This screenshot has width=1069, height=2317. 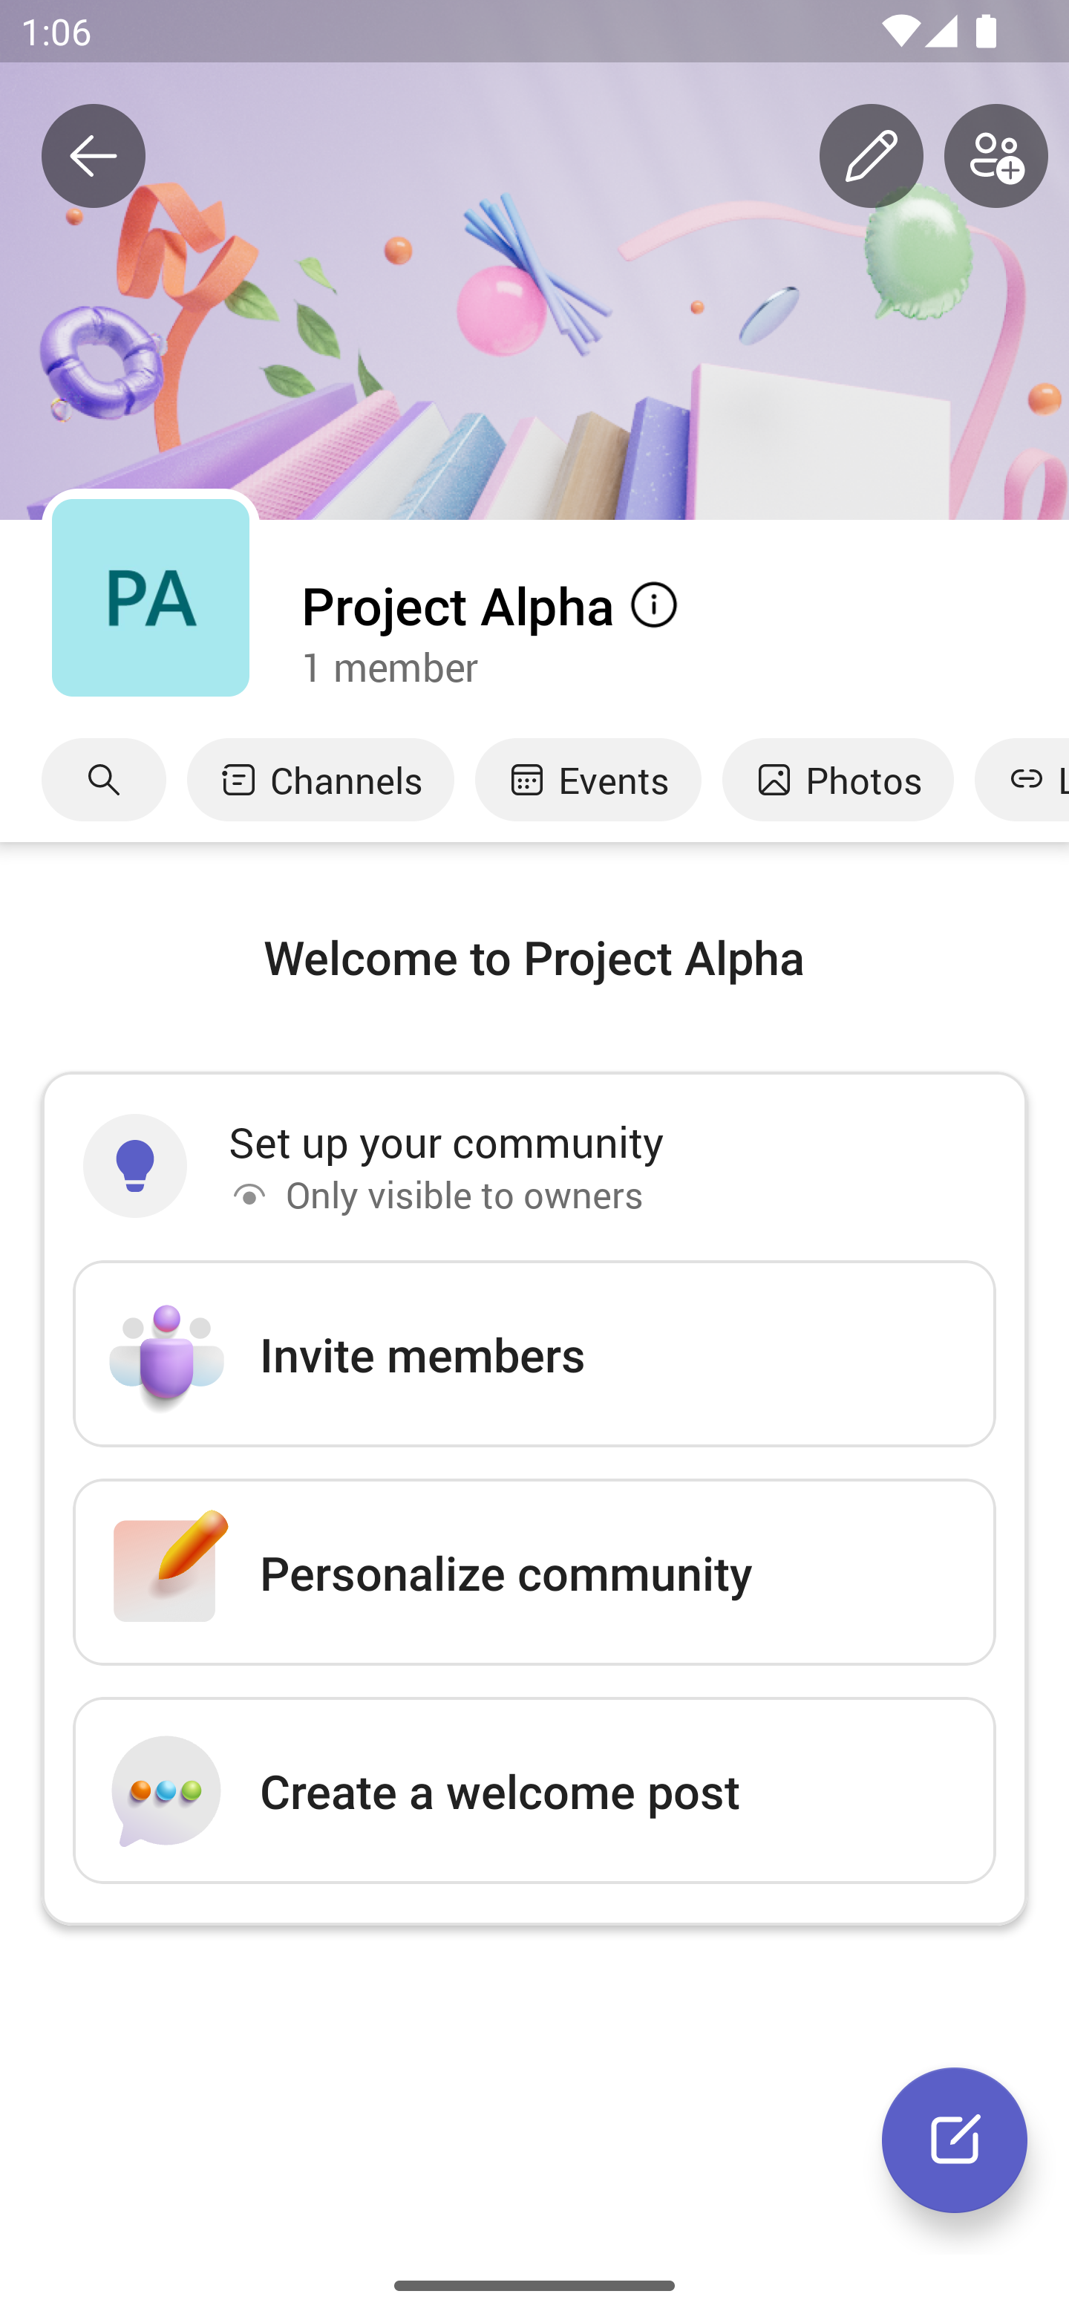 What do you see at coordinates (996, 156) in the screenshot?
I see `Add members` at bounding box center [996, 156].